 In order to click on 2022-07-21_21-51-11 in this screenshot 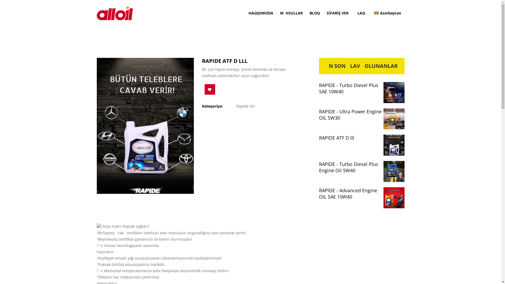, I will do `click(145, 126)`.